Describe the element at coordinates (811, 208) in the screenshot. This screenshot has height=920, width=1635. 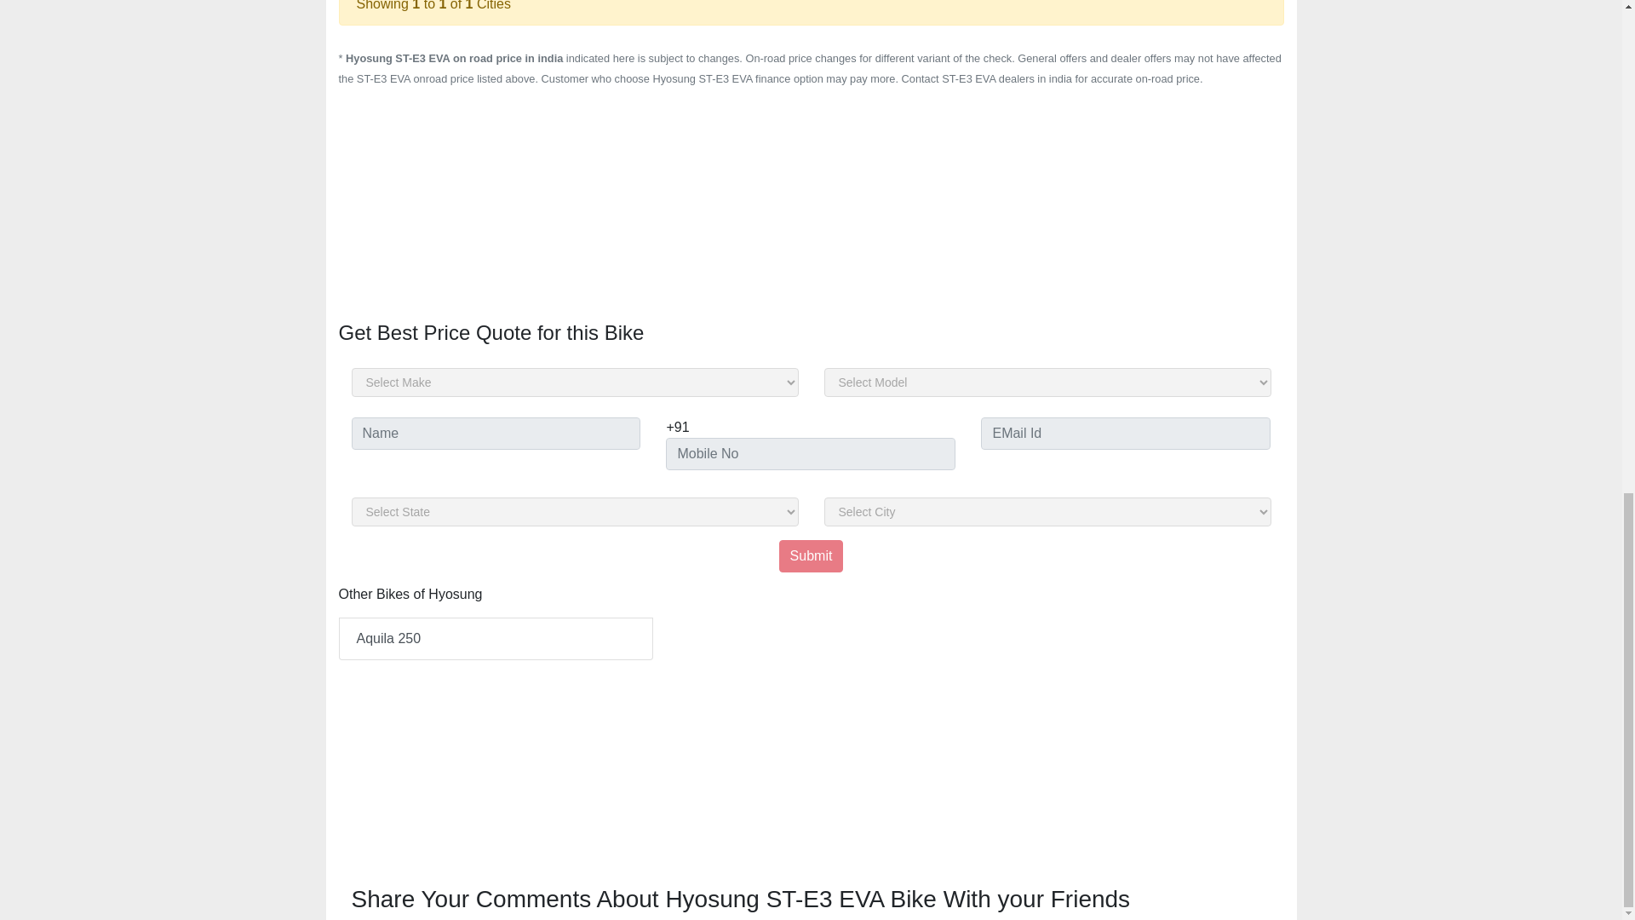
I see `Advertisement` at that location.